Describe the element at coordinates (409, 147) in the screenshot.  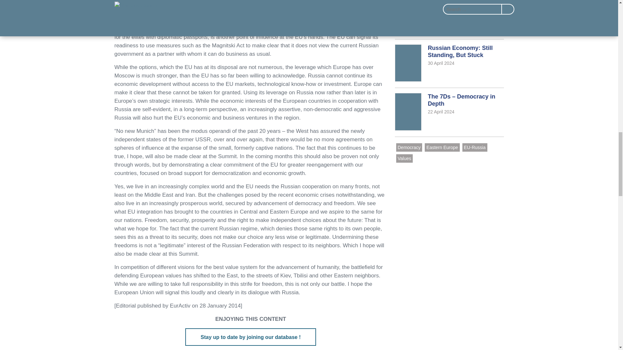
I see `Russian Economy: Still Standing, But Stuck` at that location.